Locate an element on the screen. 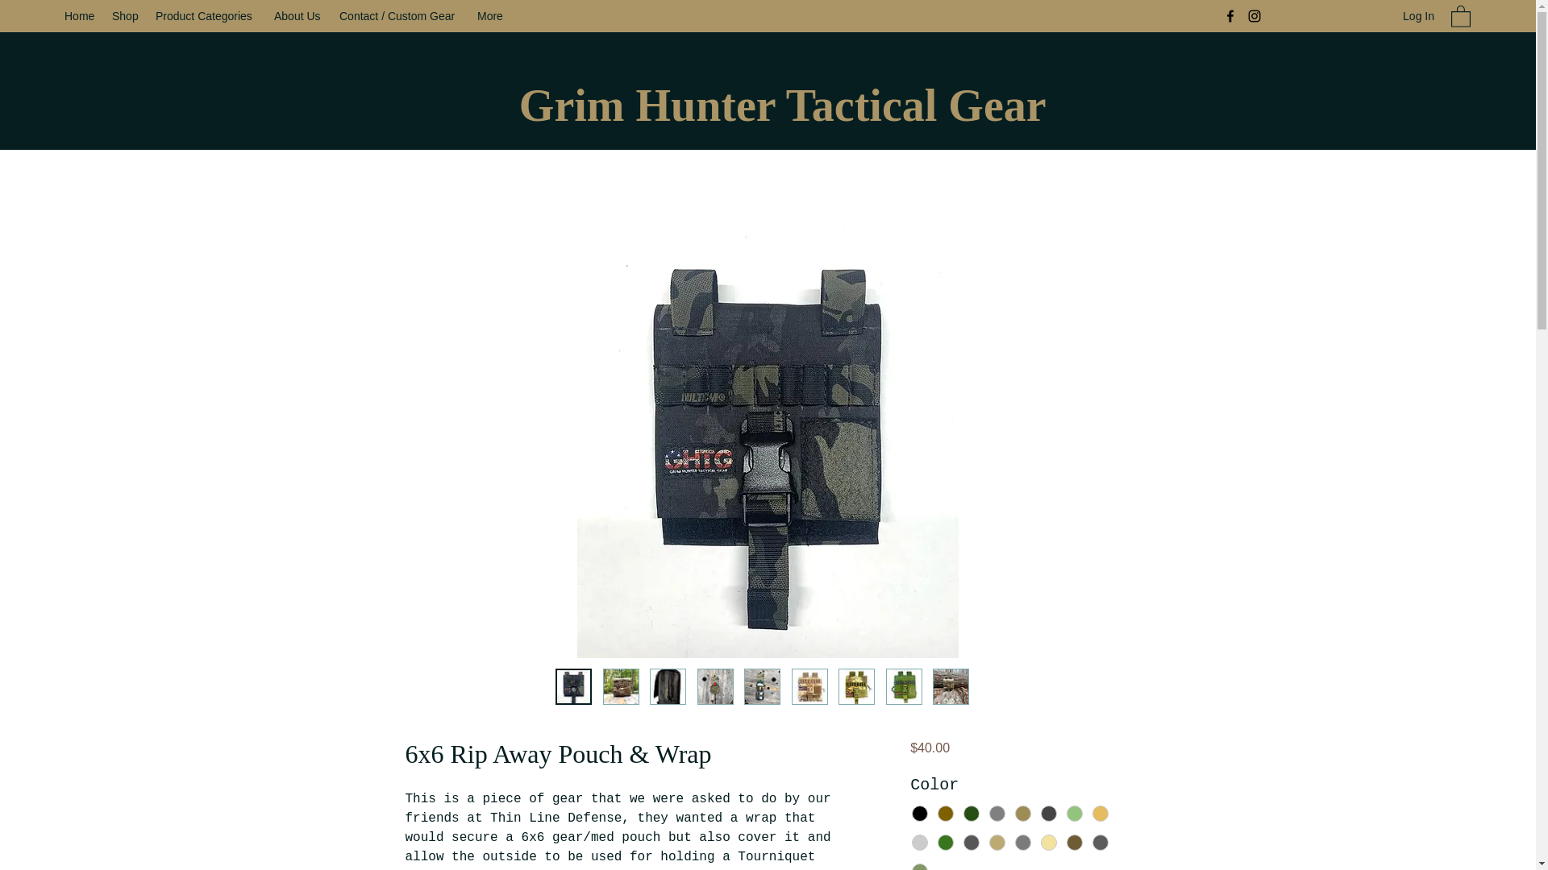 The height and width of the screenshot is (870, 1548). Shop is located at coordinates (125, 16).